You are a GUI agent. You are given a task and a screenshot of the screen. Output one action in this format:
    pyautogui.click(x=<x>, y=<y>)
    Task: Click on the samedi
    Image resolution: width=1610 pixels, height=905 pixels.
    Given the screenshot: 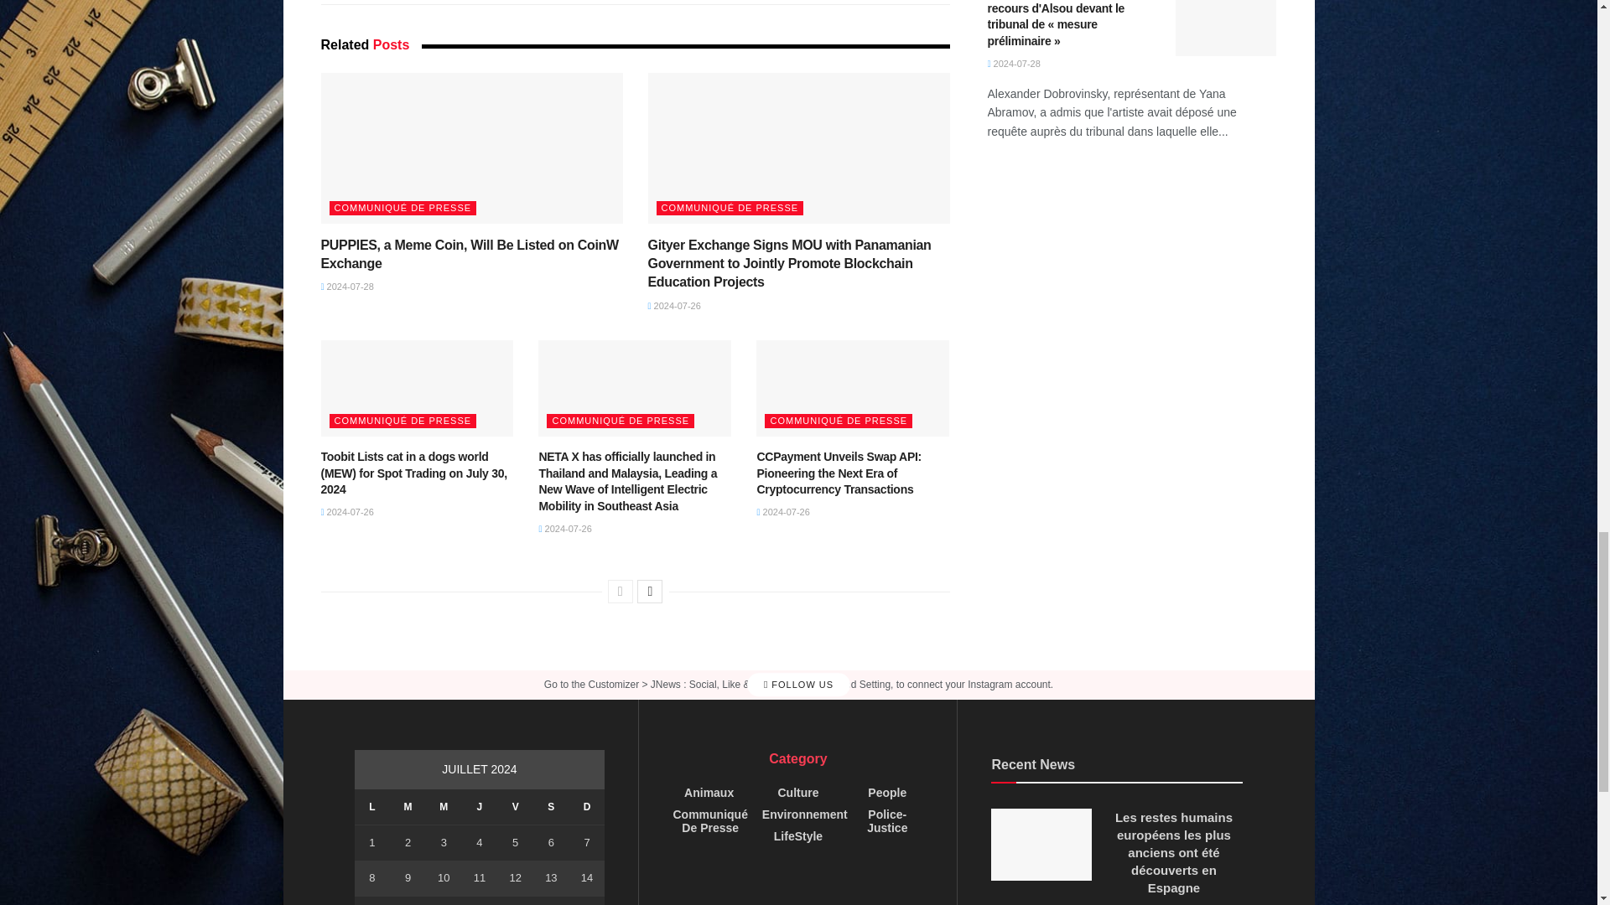 What is the action you would take?
    pyautogui.click(x=551, y=806)
    